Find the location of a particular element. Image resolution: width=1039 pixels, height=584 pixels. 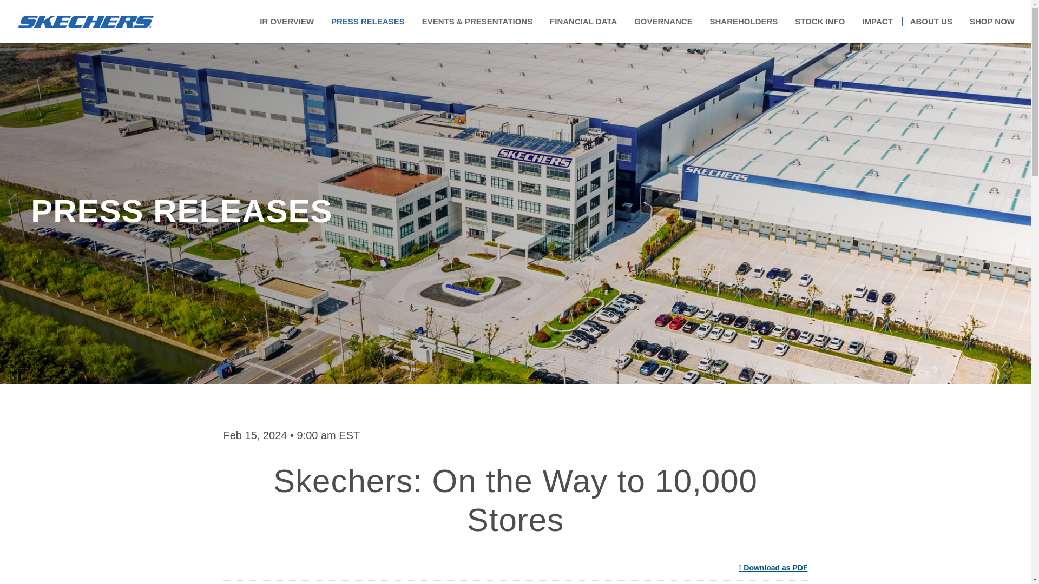

FINANCIAL DATA is located at coordinates (583, 30).